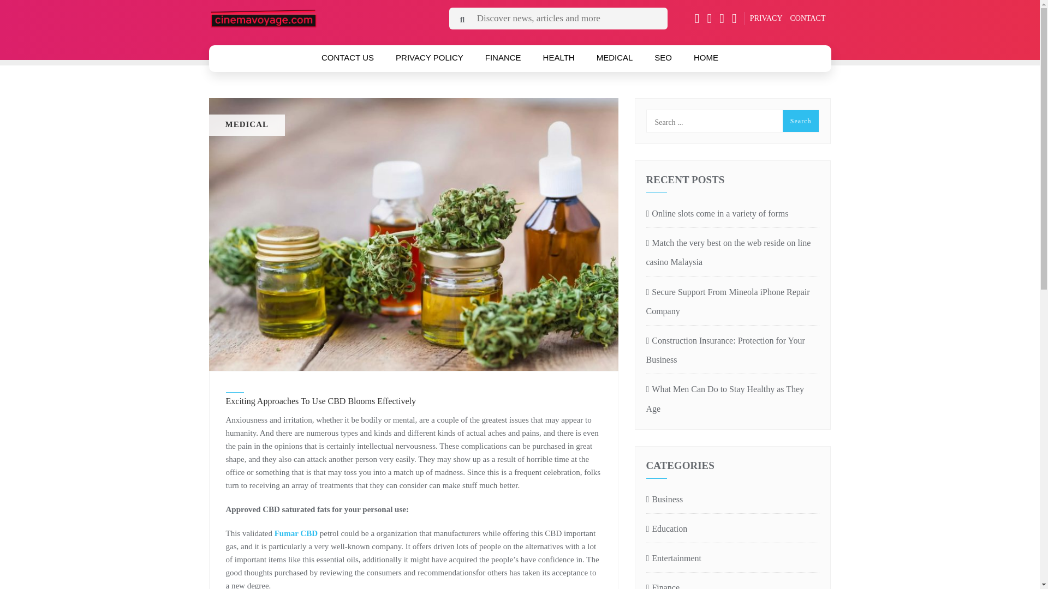 The image size is (1048, 589). I want to click on Online slots come in a variety of forms, so click(733, 213).